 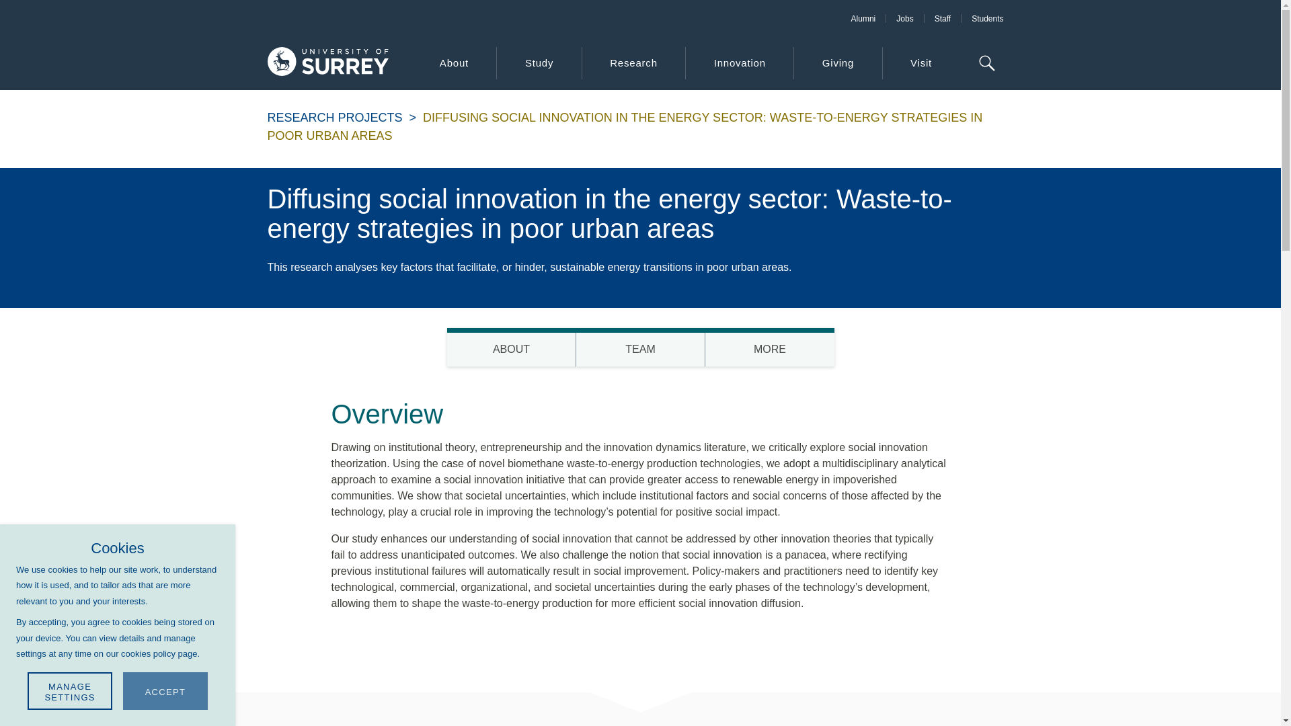 I want to click on Alumni, so click(x=327, y=63).